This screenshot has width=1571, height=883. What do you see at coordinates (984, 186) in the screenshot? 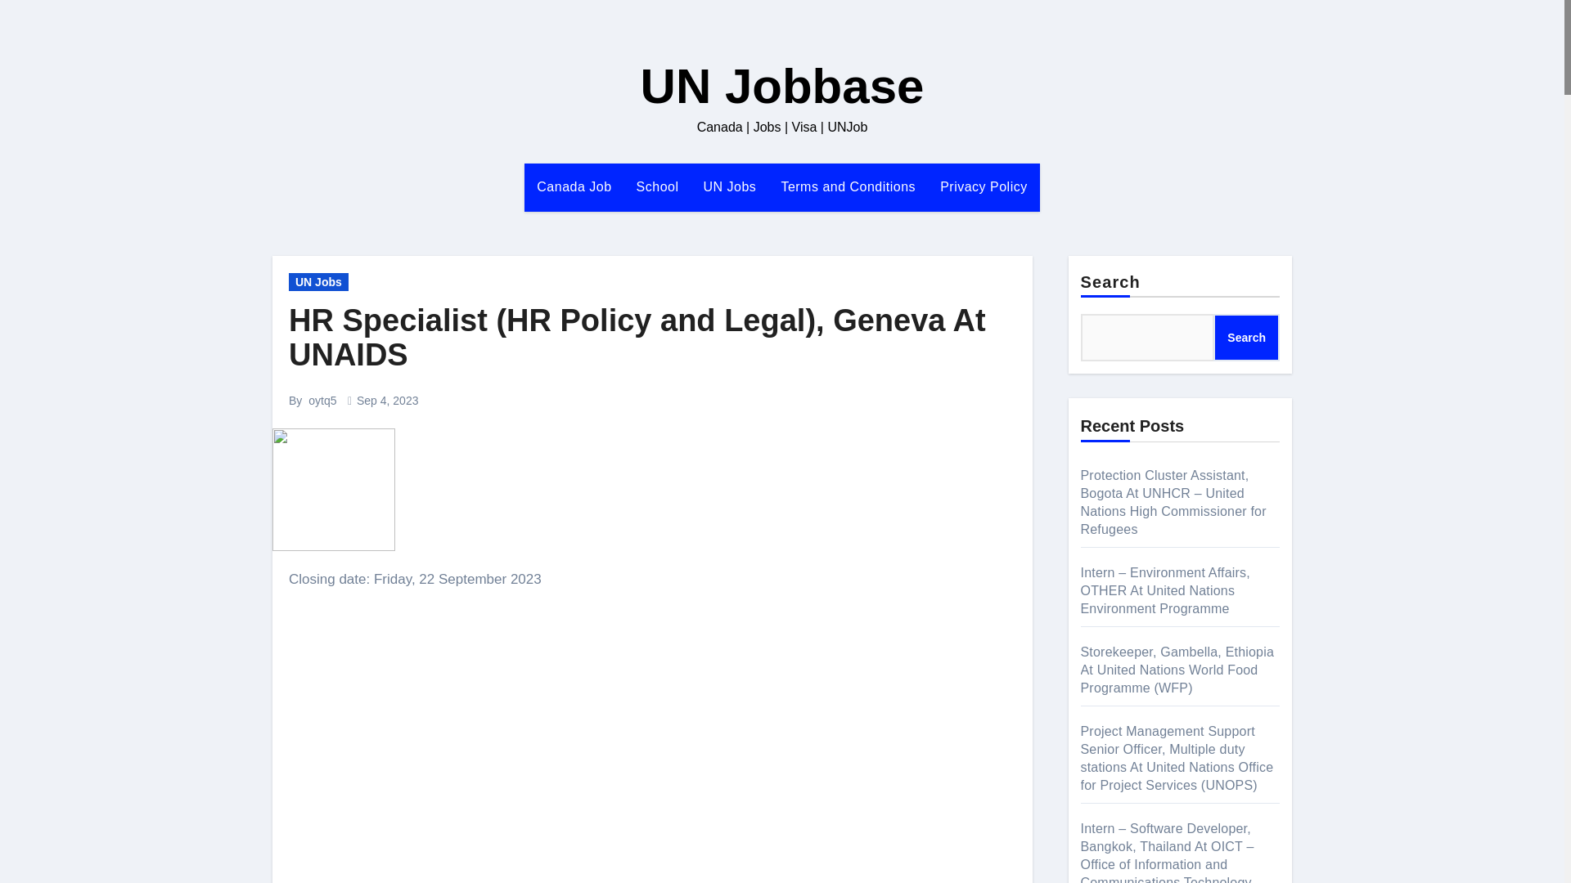
I see `Privacy Policy` at bounding box center [984, 186].